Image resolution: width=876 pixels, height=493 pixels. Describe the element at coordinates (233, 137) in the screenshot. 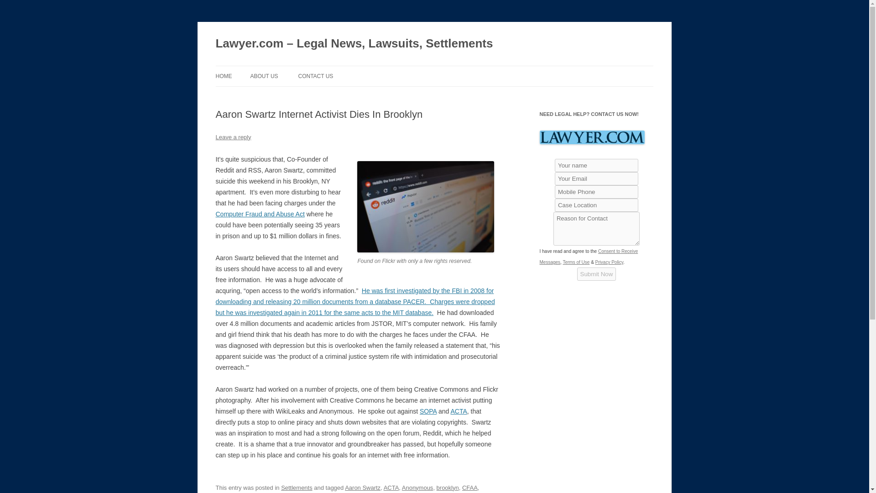

I see `Leave a reply` at that location.